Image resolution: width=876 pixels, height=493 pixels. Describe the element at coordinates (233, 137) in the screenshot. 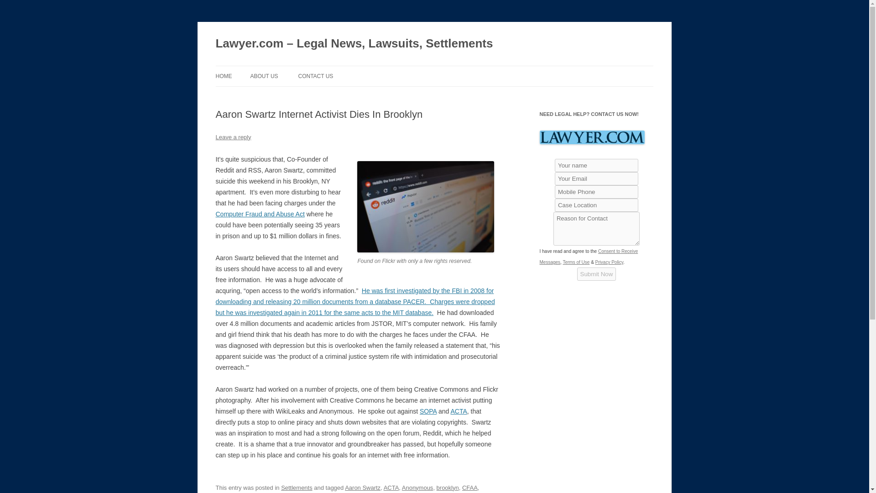

I see `Leave a reply` at that location.